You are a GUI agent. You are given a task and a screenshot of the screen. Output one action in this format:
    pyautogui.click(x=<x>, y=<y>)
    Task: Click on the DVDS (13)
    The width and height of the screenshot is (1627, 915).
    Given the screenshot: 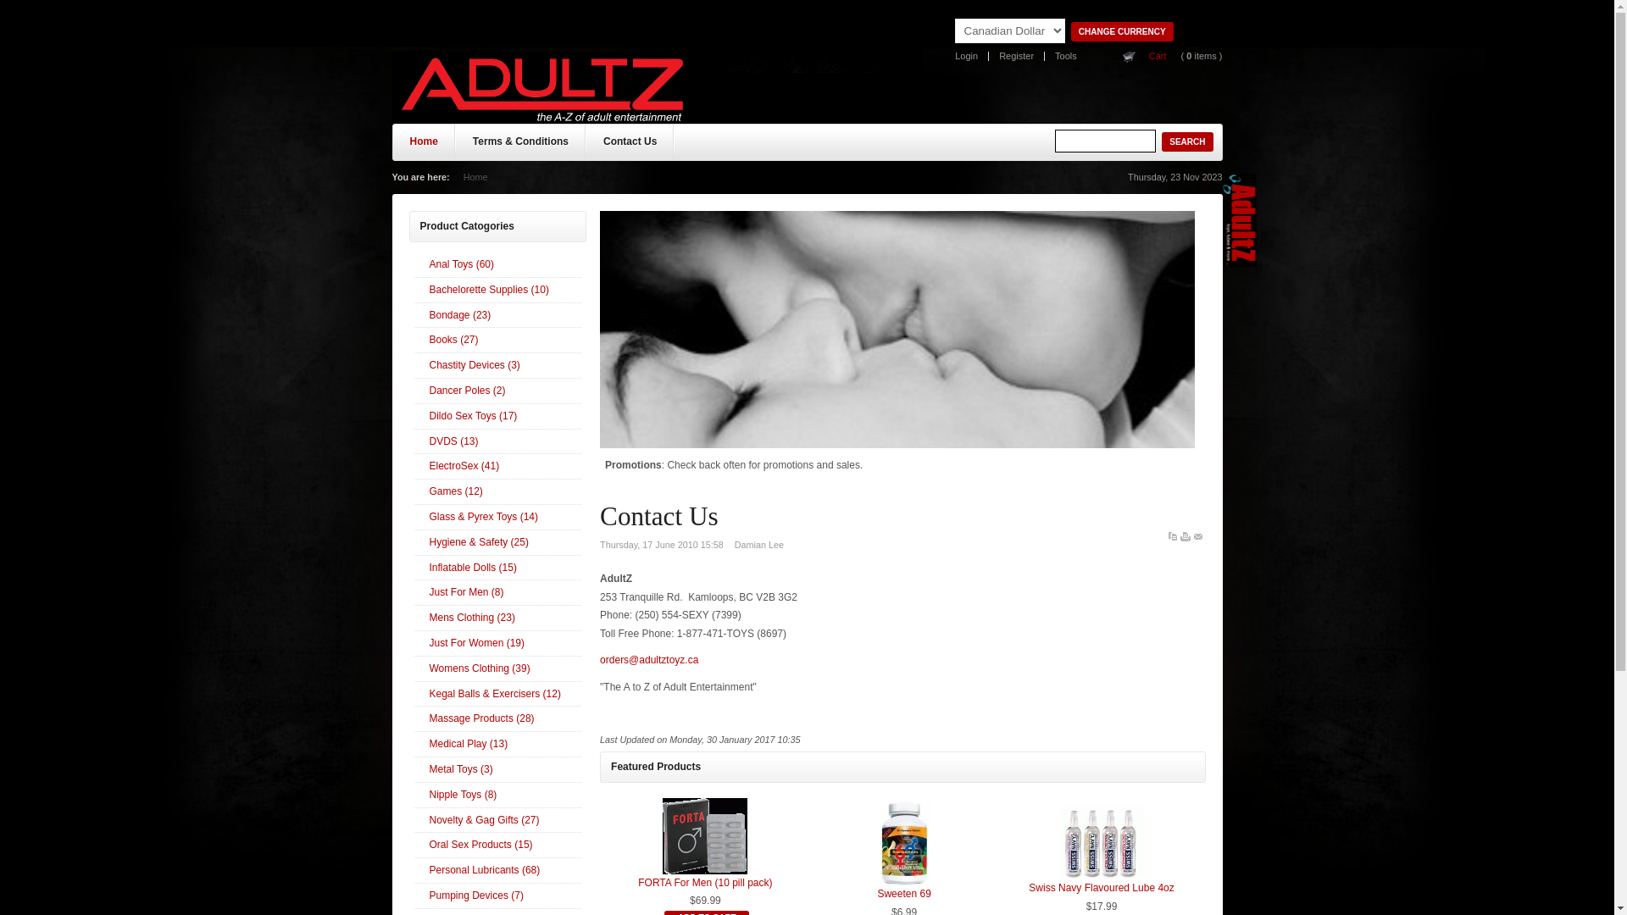 What is the action you would take?
    pyautogui.click(x=497, y=442)
    